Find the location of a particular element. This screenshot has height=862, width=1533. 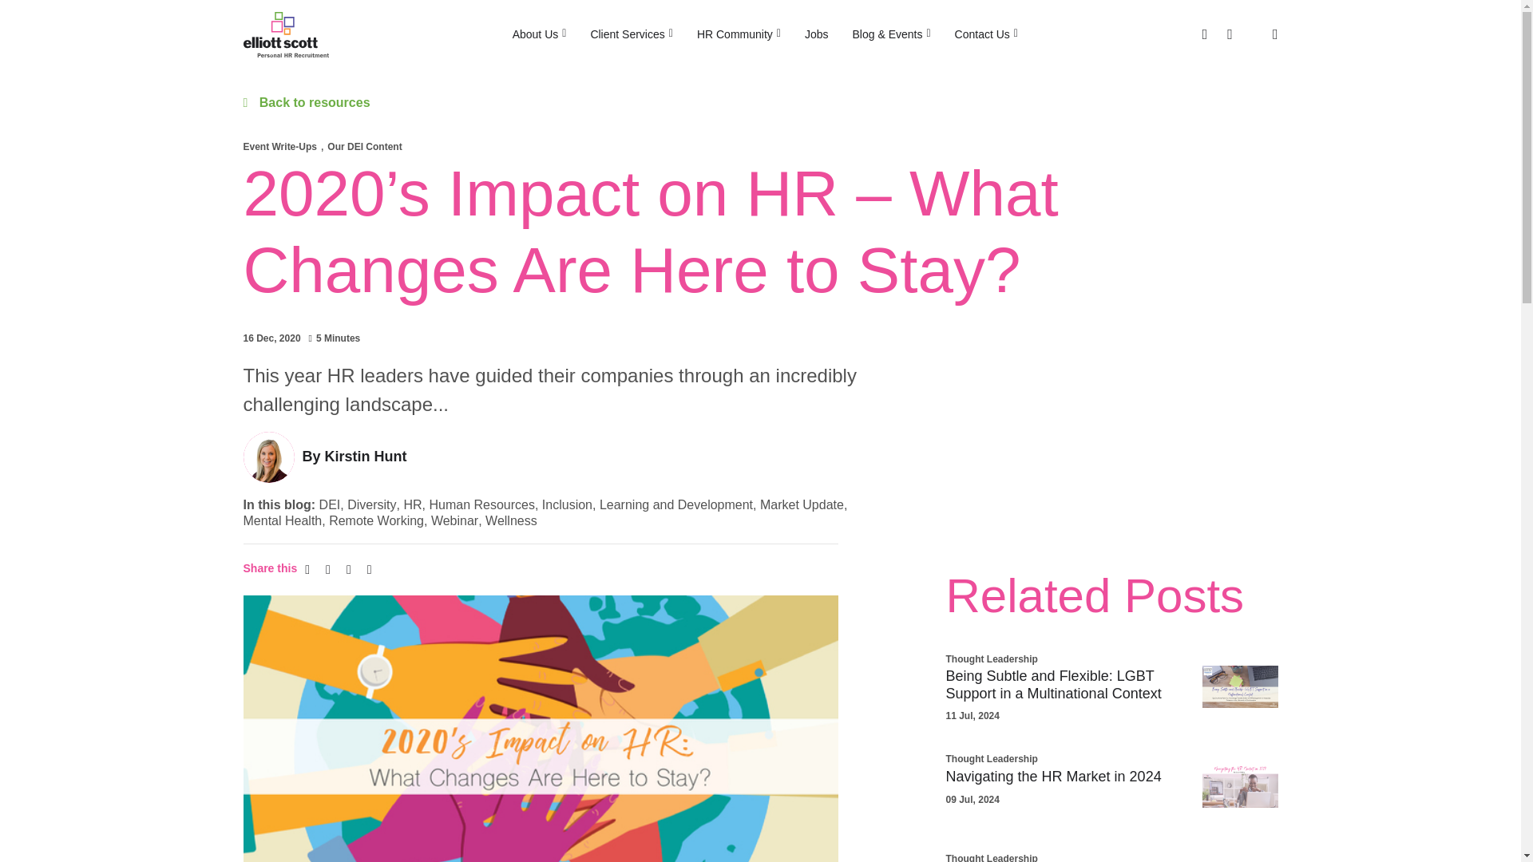

Contact Us is located at coordinates (986, 35).